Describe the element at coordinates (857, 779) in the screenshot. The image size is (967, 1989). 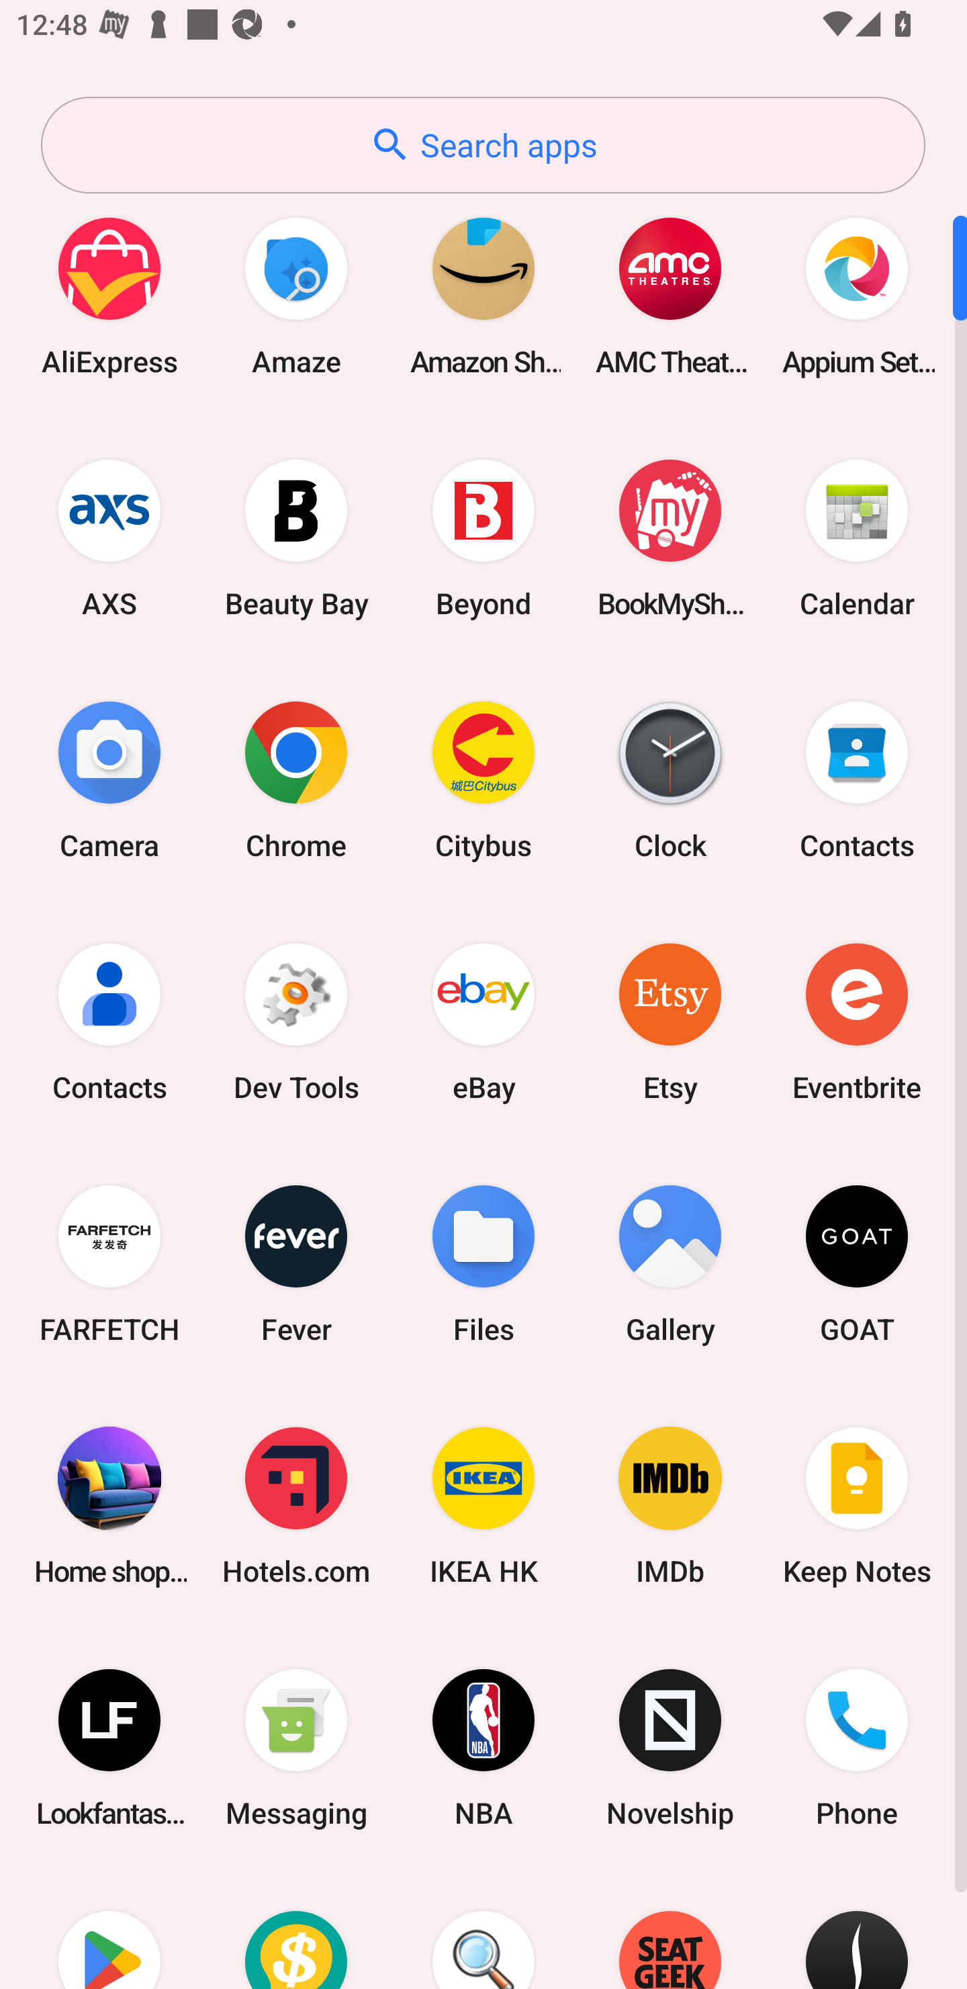
I see `Contacts` at that location.